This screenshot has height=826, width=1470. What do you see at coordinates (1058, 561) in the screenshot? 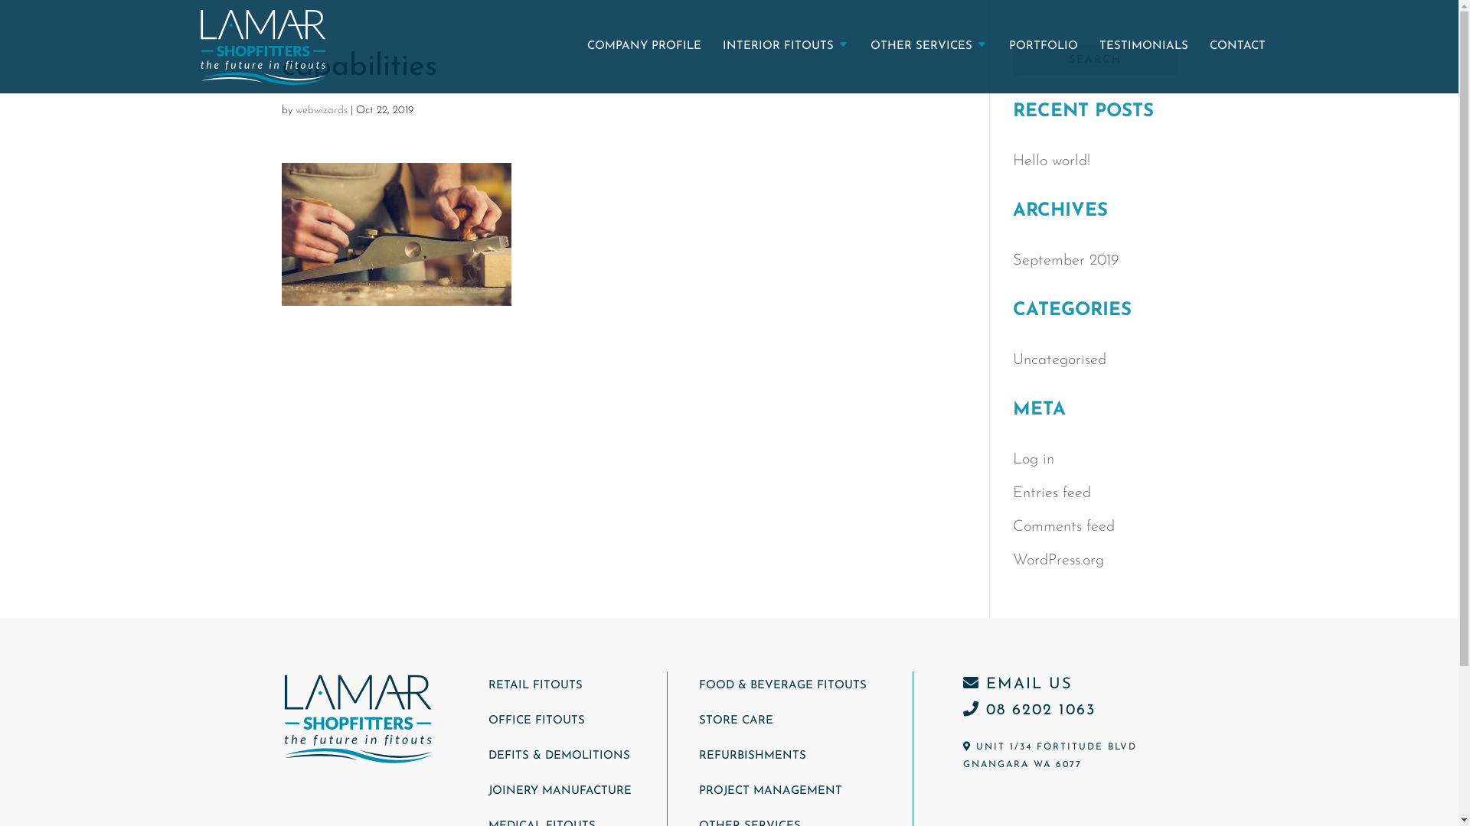
I see `WordPress.org` at bounding box center [1058, 561].